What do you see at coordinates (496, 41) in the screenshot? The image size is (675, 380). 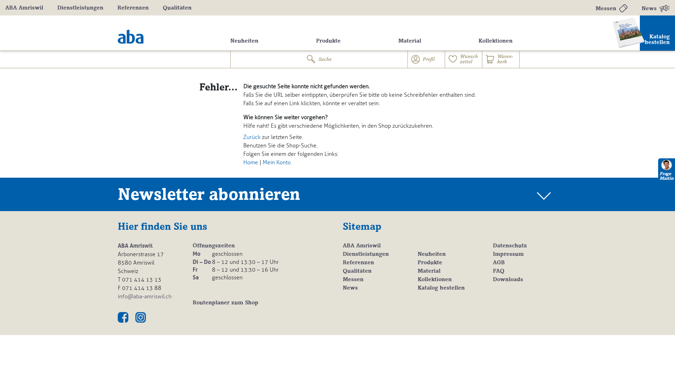 I see `Kollektionen` at bounding box center [496, 41].